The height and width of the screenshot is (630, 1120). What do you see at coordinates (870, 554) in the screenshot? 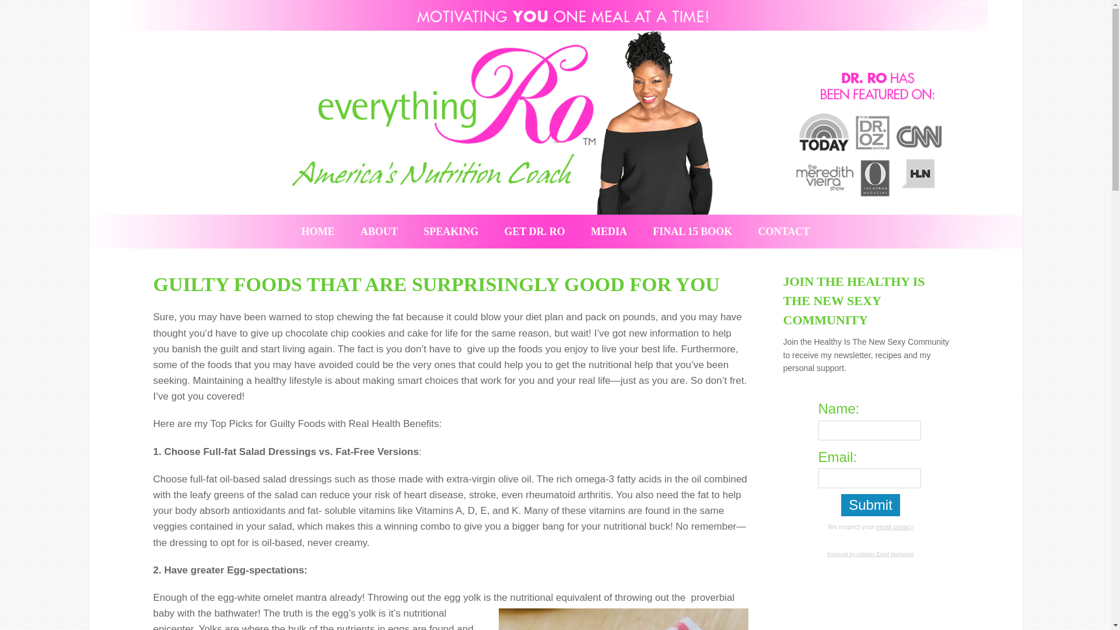
I see `AWeber Email Marketing` at bounding box center [870, 554].